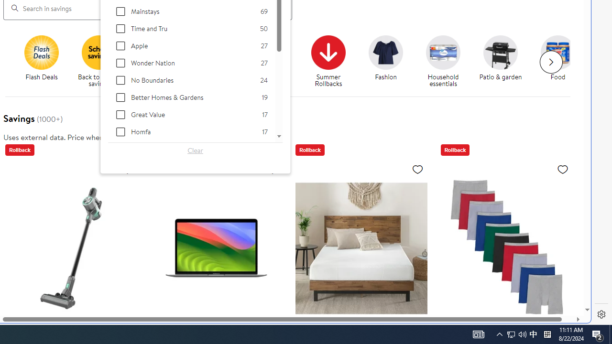 The height and width of the screenshot is (344, 612). Describe the element at coordinates (98, 61) in the screenshot. I see `Back to School savings Back to school savings` at that location.